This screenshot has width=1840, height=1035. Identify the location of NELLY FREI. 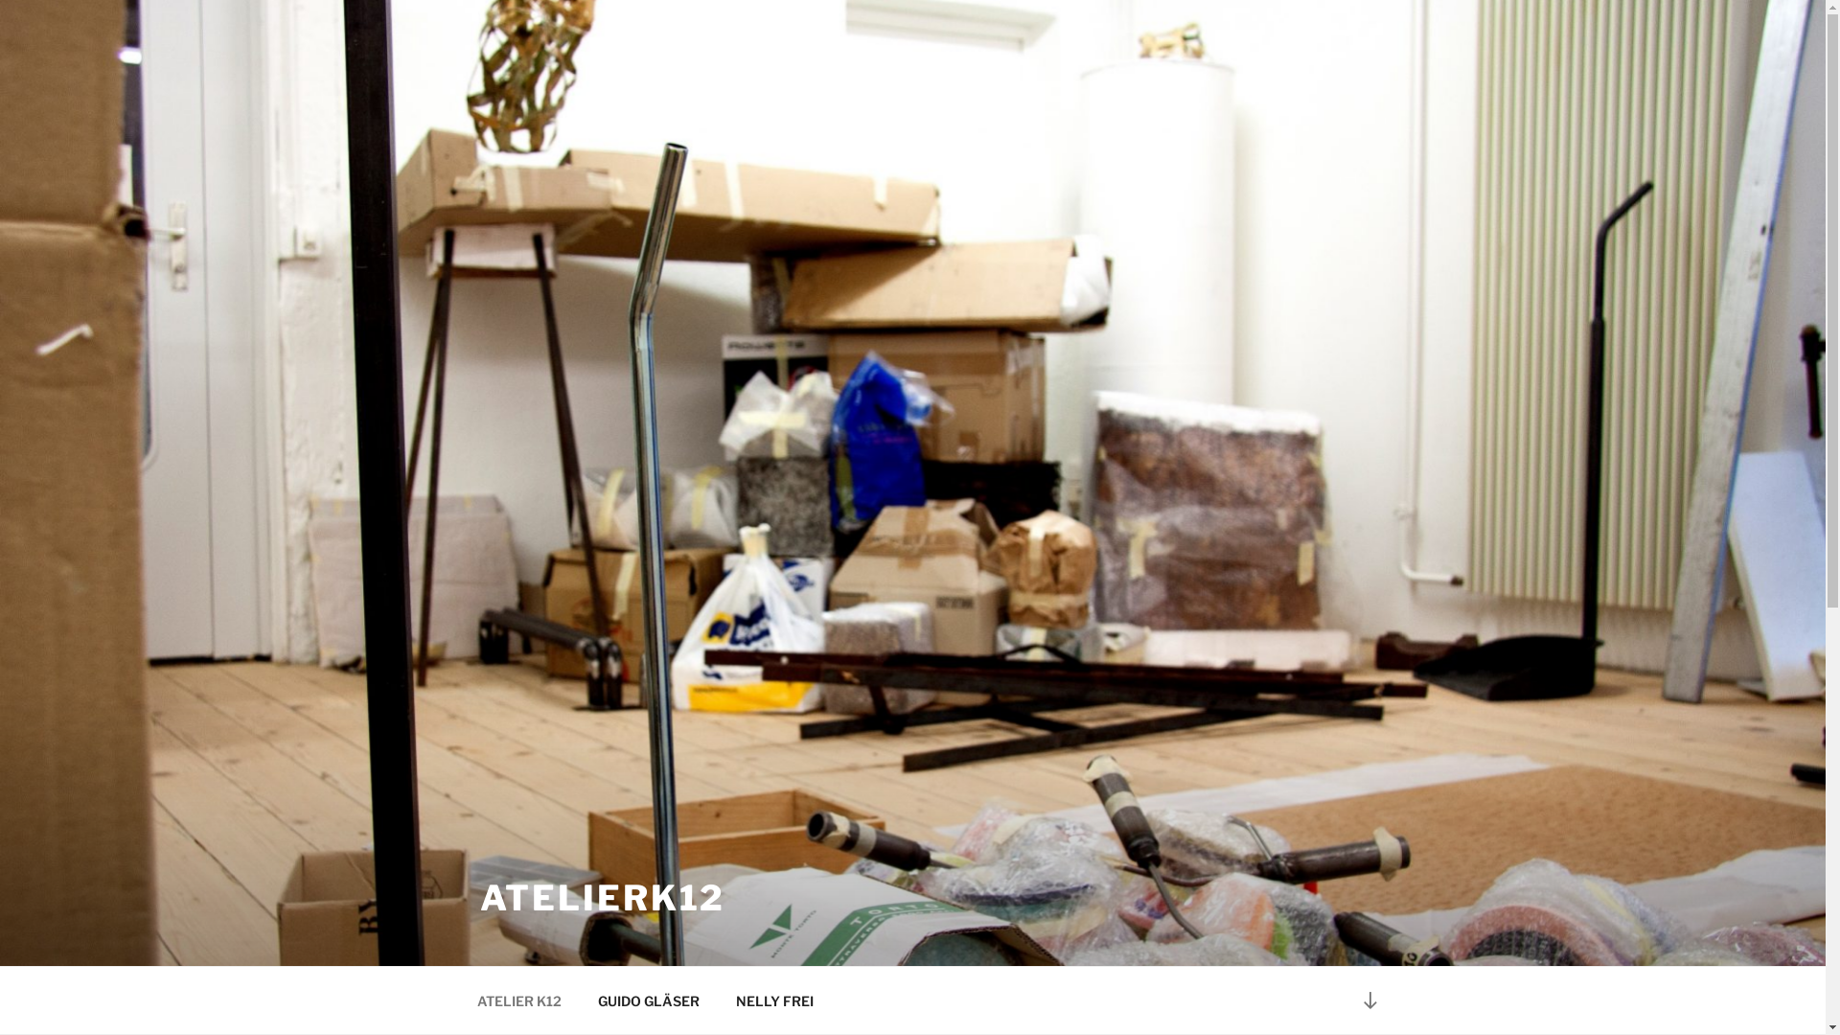
(774, 1000).